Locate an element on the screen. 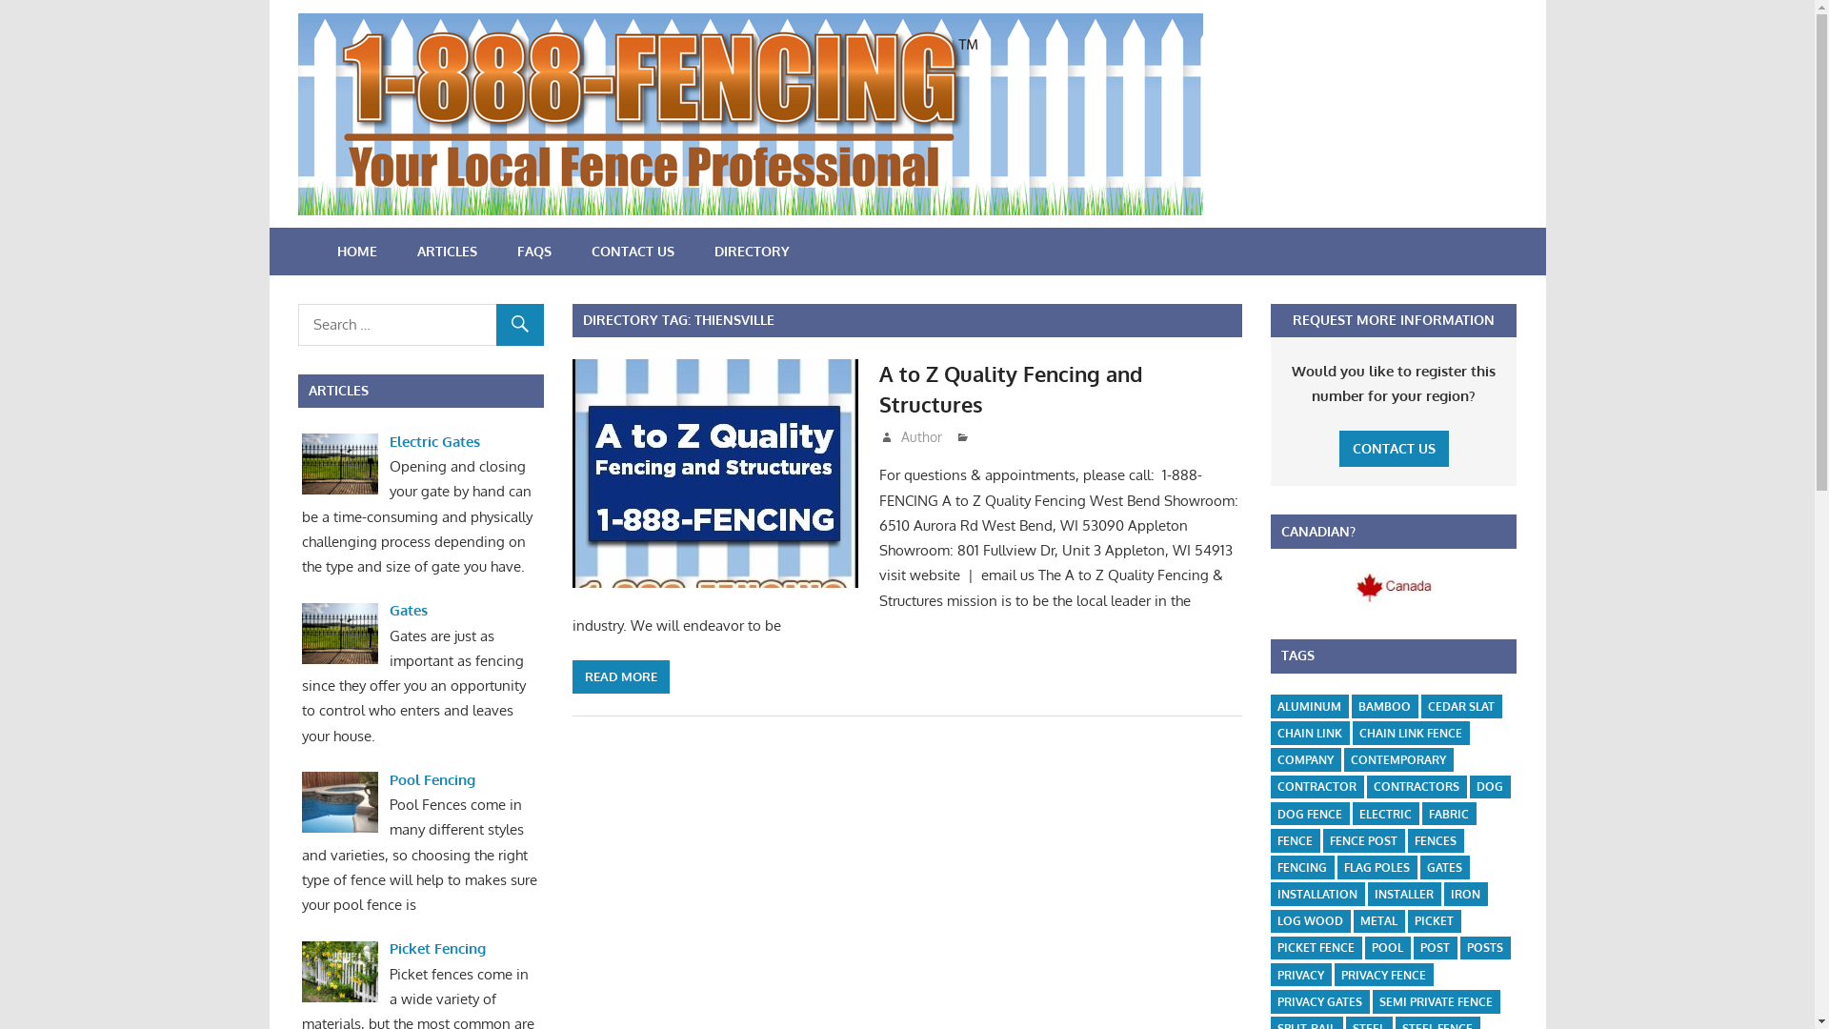 The width and height of the screenshot is (1829, 1029). ELECTRIC is located at coordinates (1385, 814).